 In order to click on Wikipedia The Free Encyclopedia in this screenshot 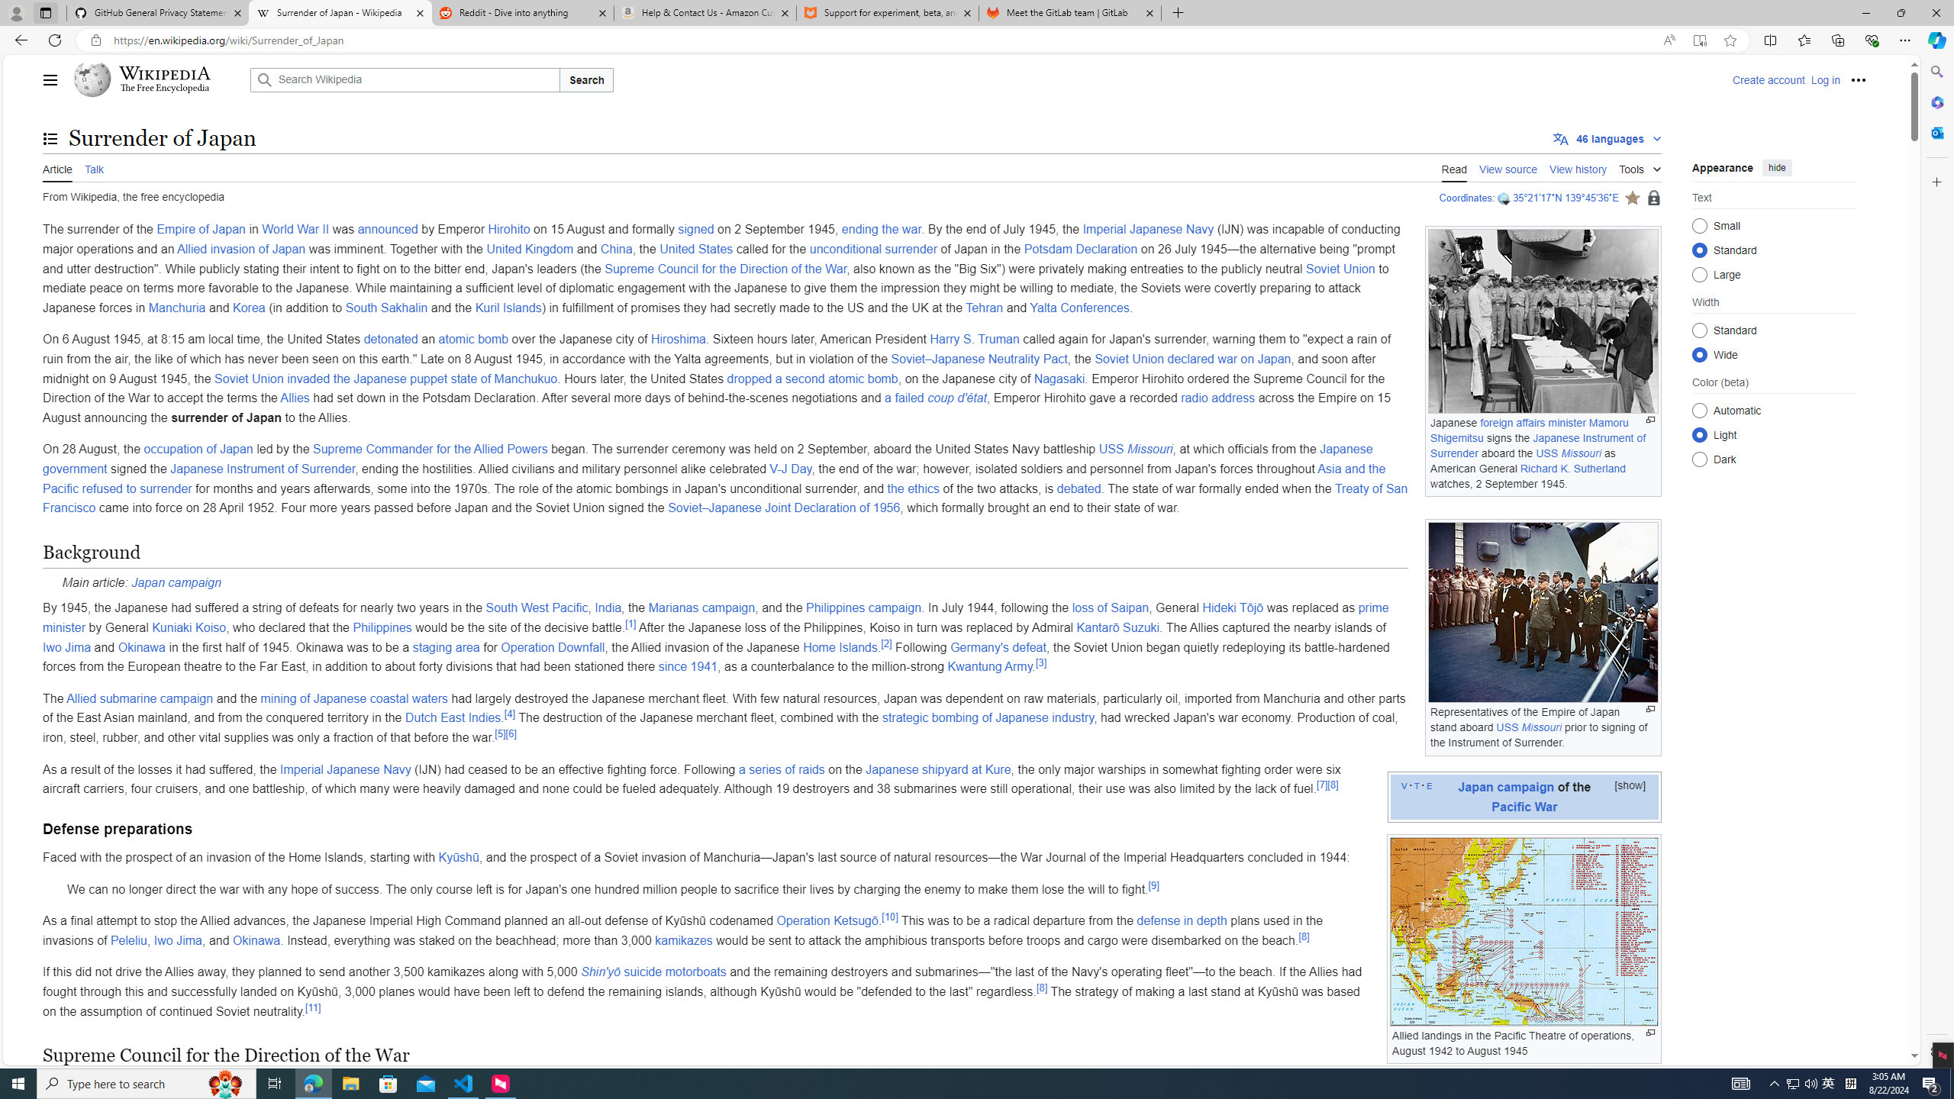, I will do `click(158, 79)`.